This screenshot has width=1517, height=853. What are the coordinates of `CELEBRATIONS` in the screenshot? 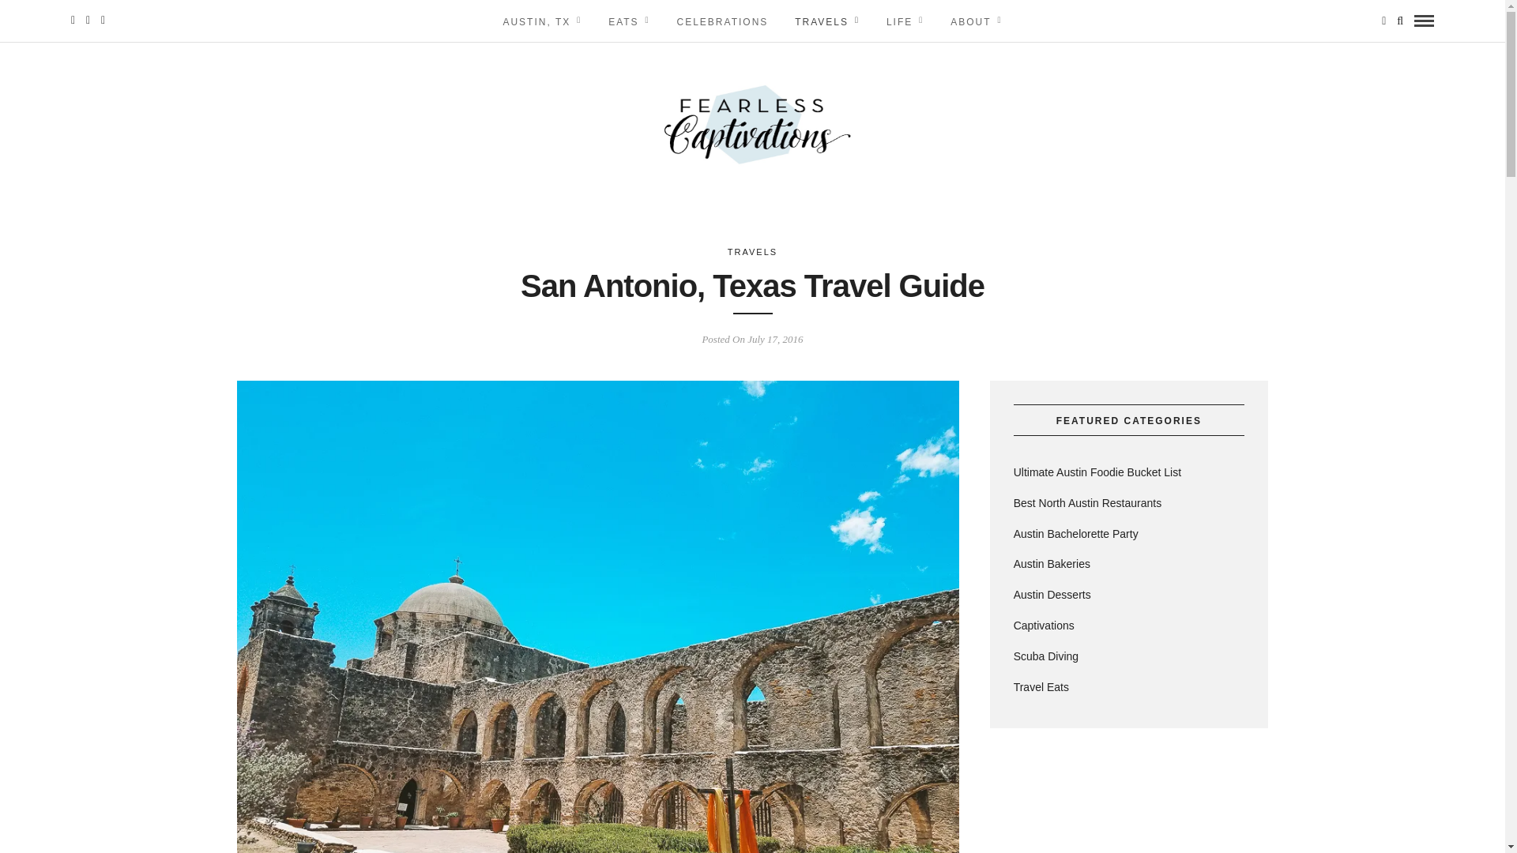 It's located at (723, 21).